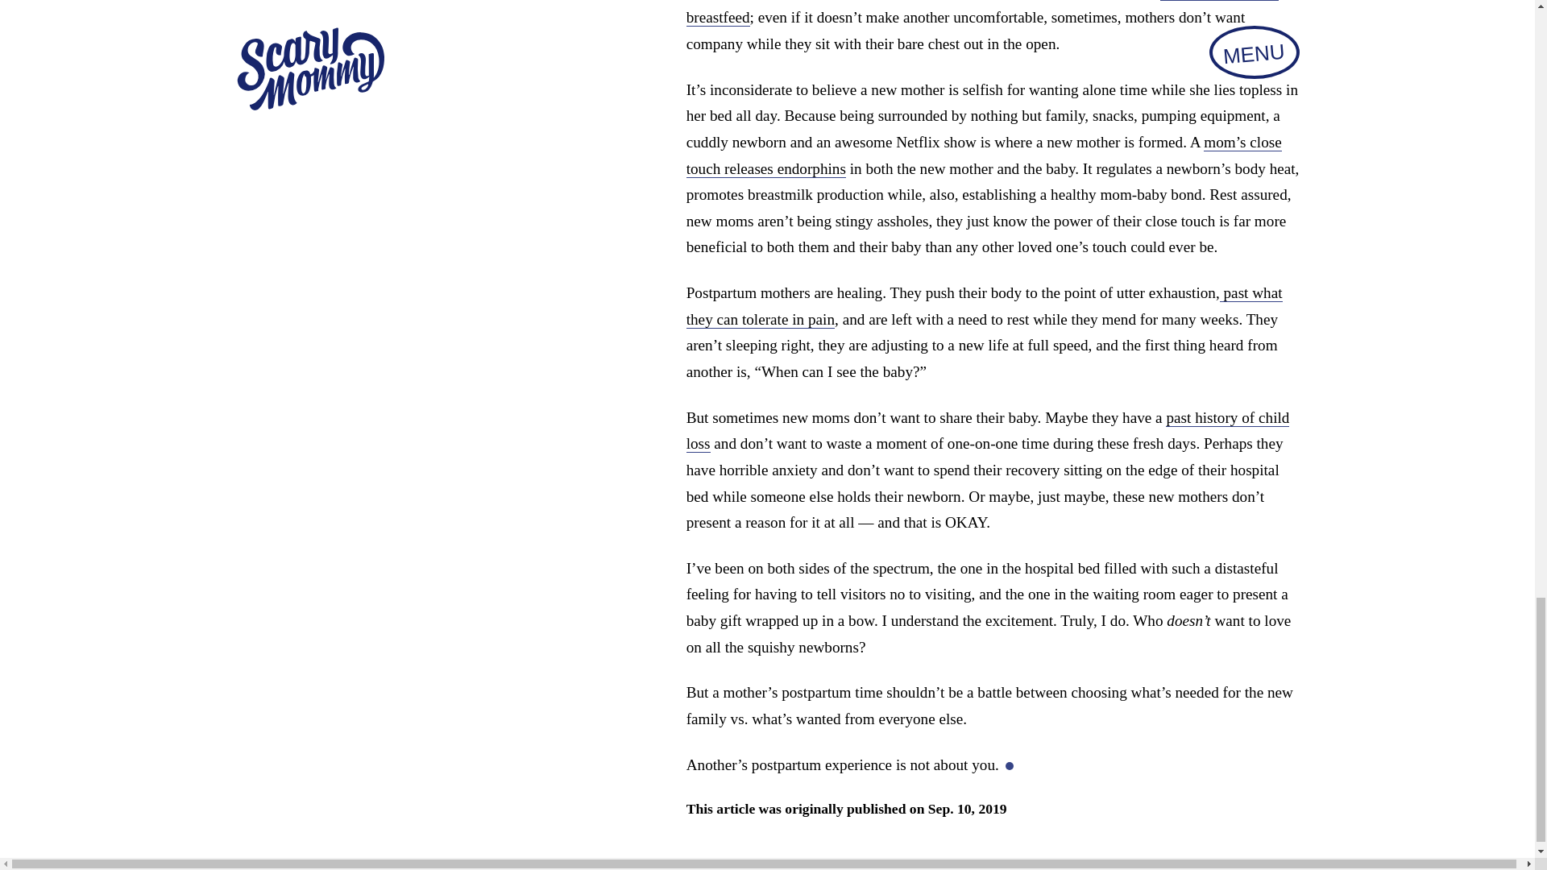 This screenshot has height=870, width=1547. I want to click on past what they can tolerate in pain, so click(985, 306).